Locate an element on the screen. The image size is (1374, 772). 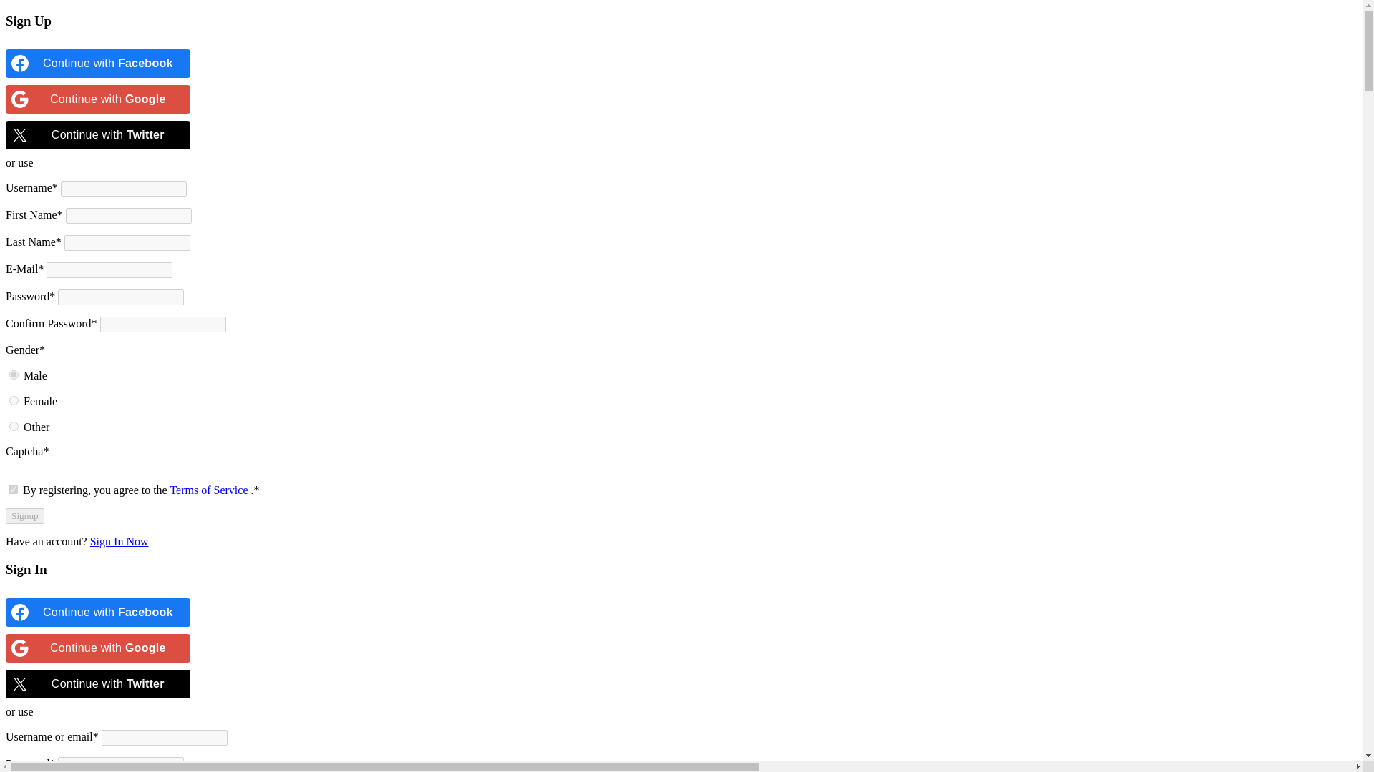
Continue with Facebook is located at coordinates (97, 64).